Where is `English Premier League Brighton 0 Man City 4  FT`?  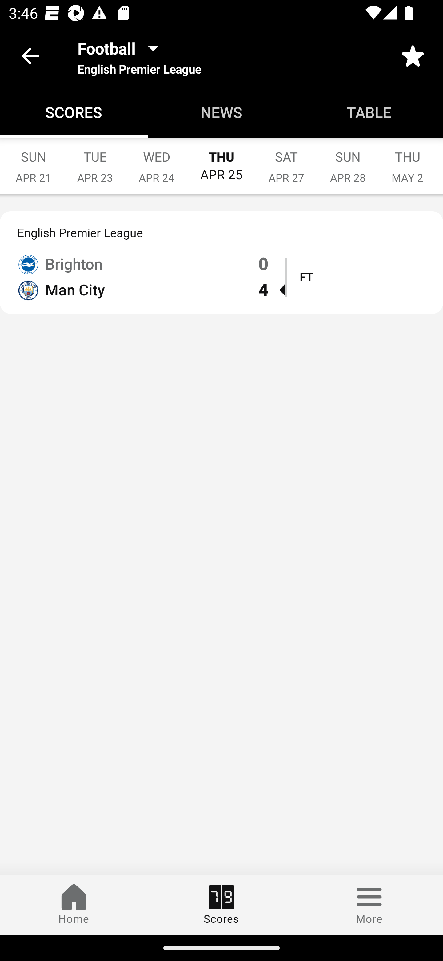 English Premier League Brighton 0 Man City 4  FT is located at coordinates (221, 263).